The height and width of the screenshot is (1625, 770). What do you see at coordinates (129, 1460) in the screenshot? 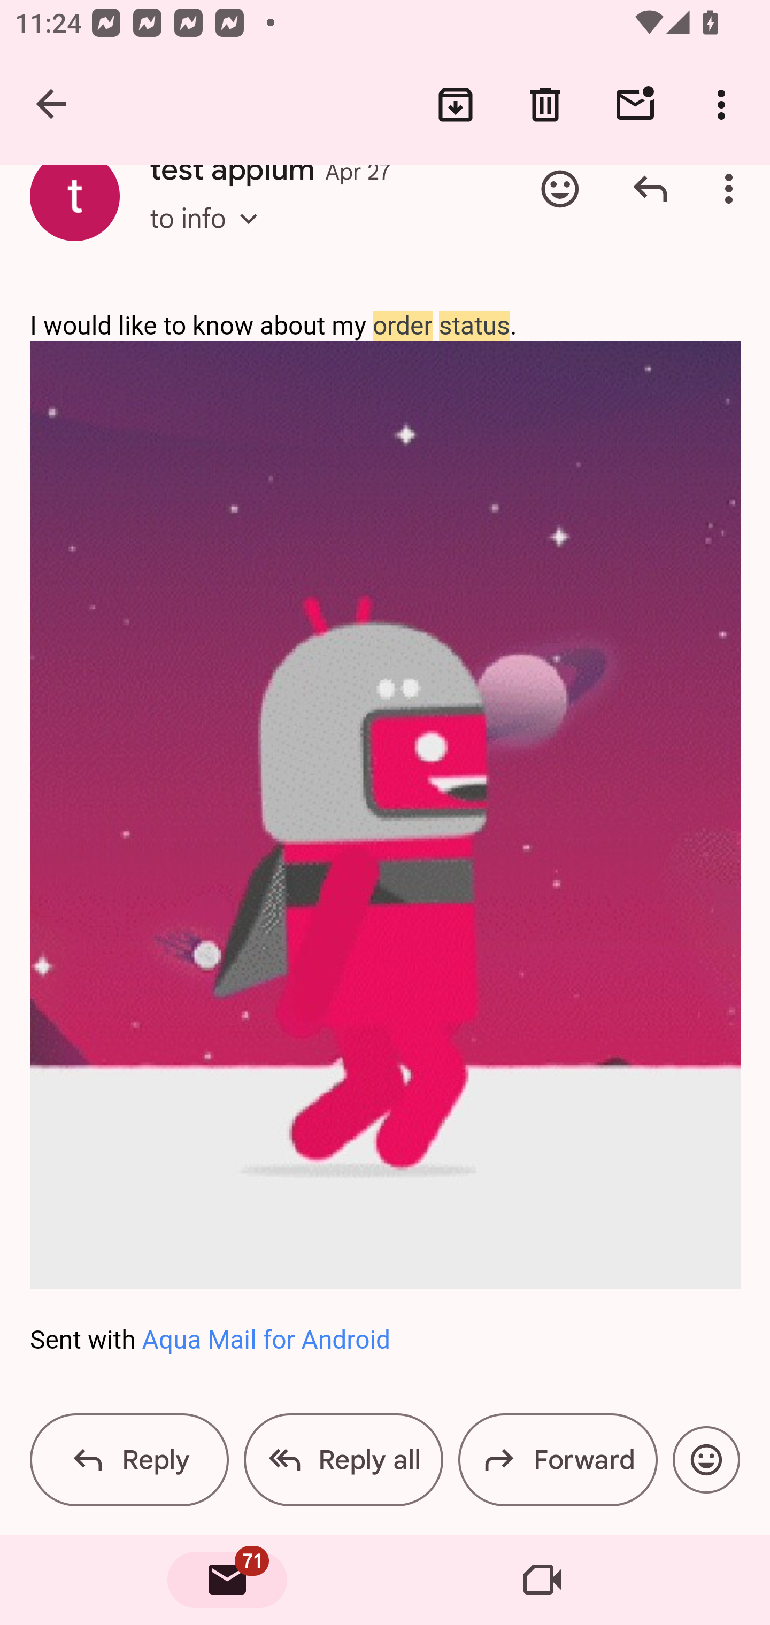
I see `Reply` at bounding box center [129, 1460].